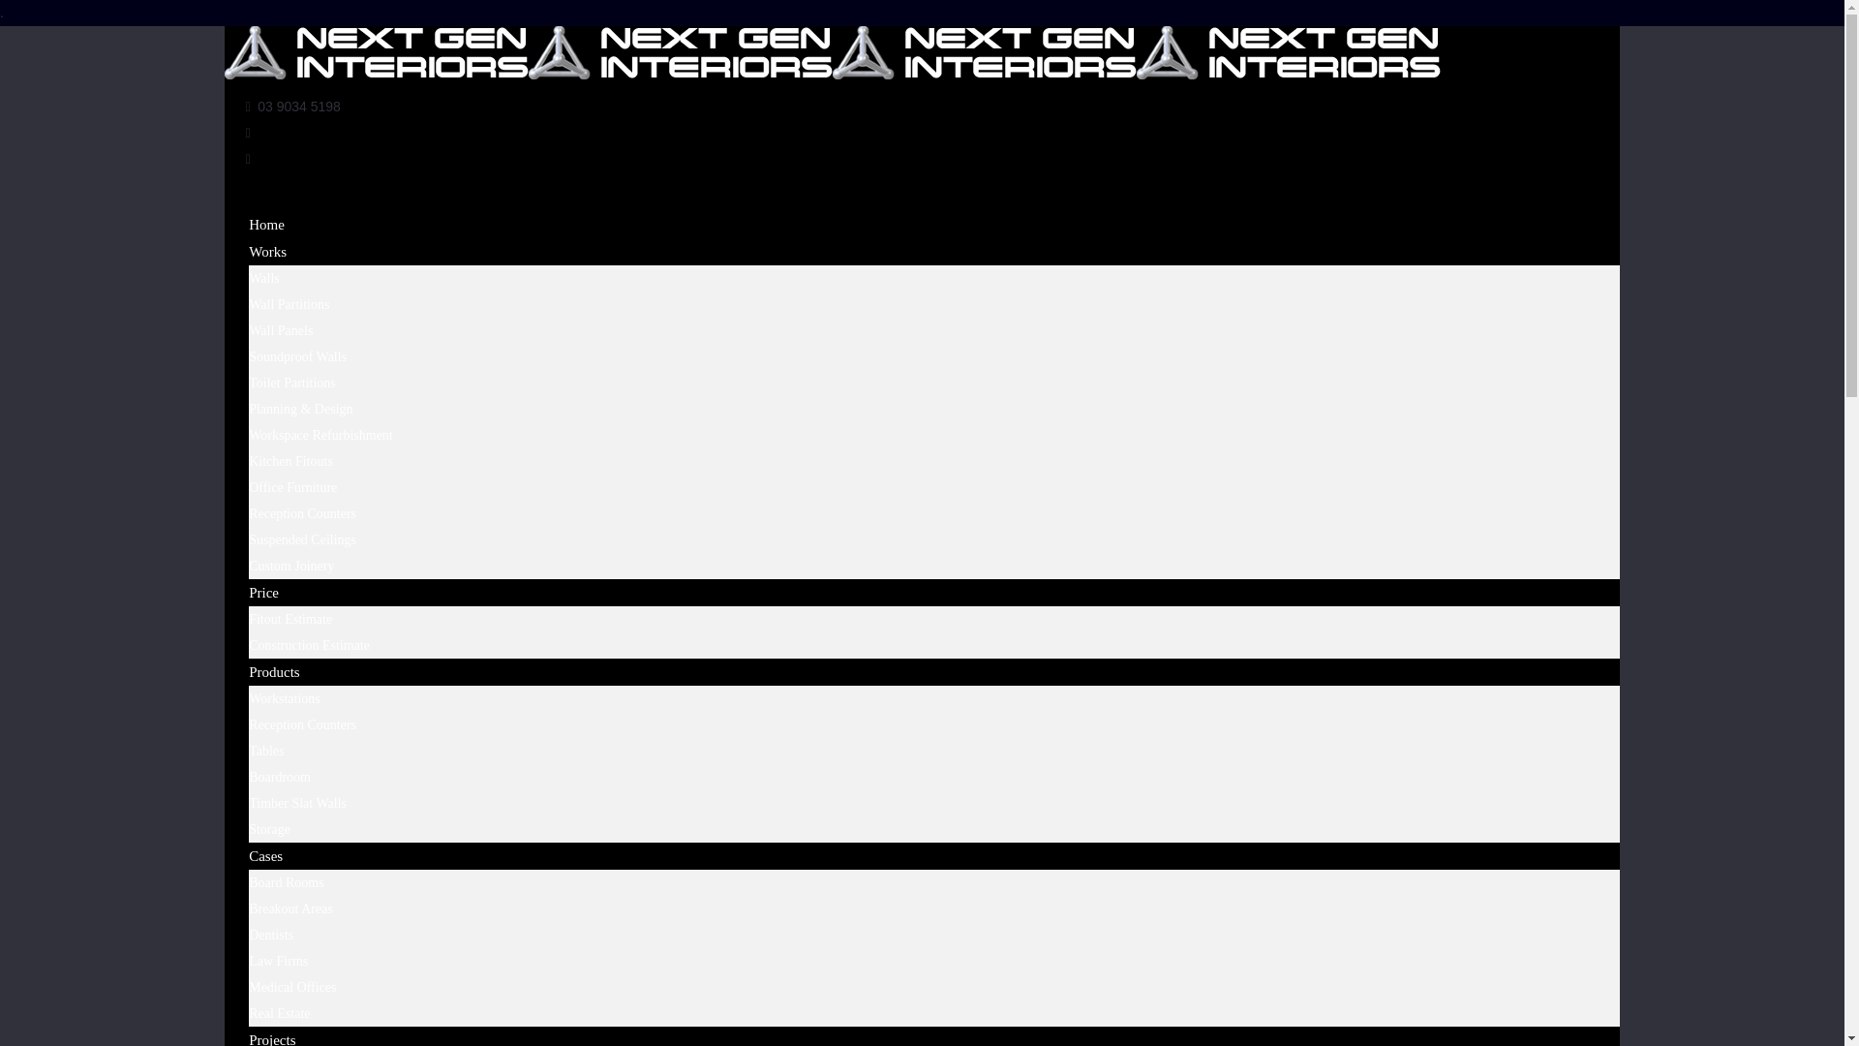  I want to click on Storage, so click(269, 829).